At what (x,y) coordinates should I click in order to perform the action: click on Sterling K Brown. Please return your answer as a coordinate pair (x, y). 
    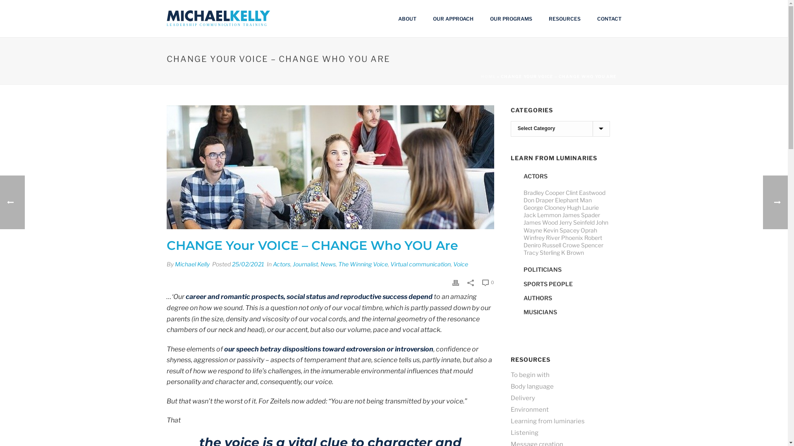
    Looking at the image, I should click on (562, 253).